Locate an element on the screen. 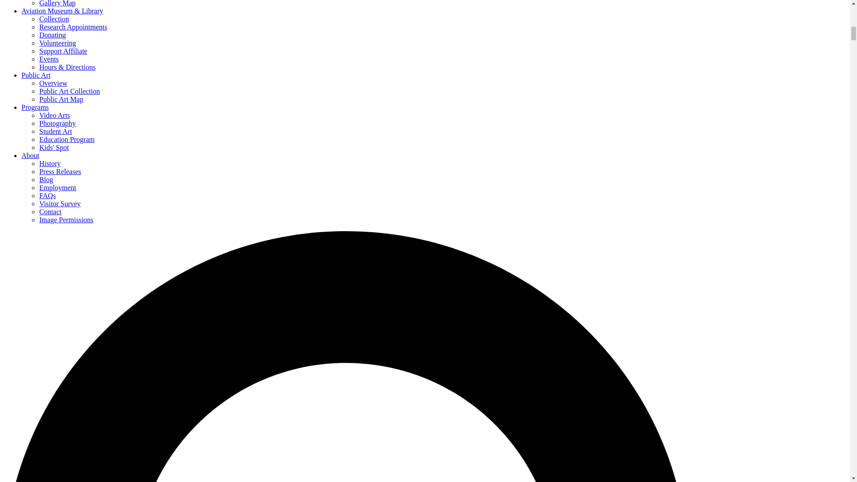  Press Releases is located at coordinates (60, 171).